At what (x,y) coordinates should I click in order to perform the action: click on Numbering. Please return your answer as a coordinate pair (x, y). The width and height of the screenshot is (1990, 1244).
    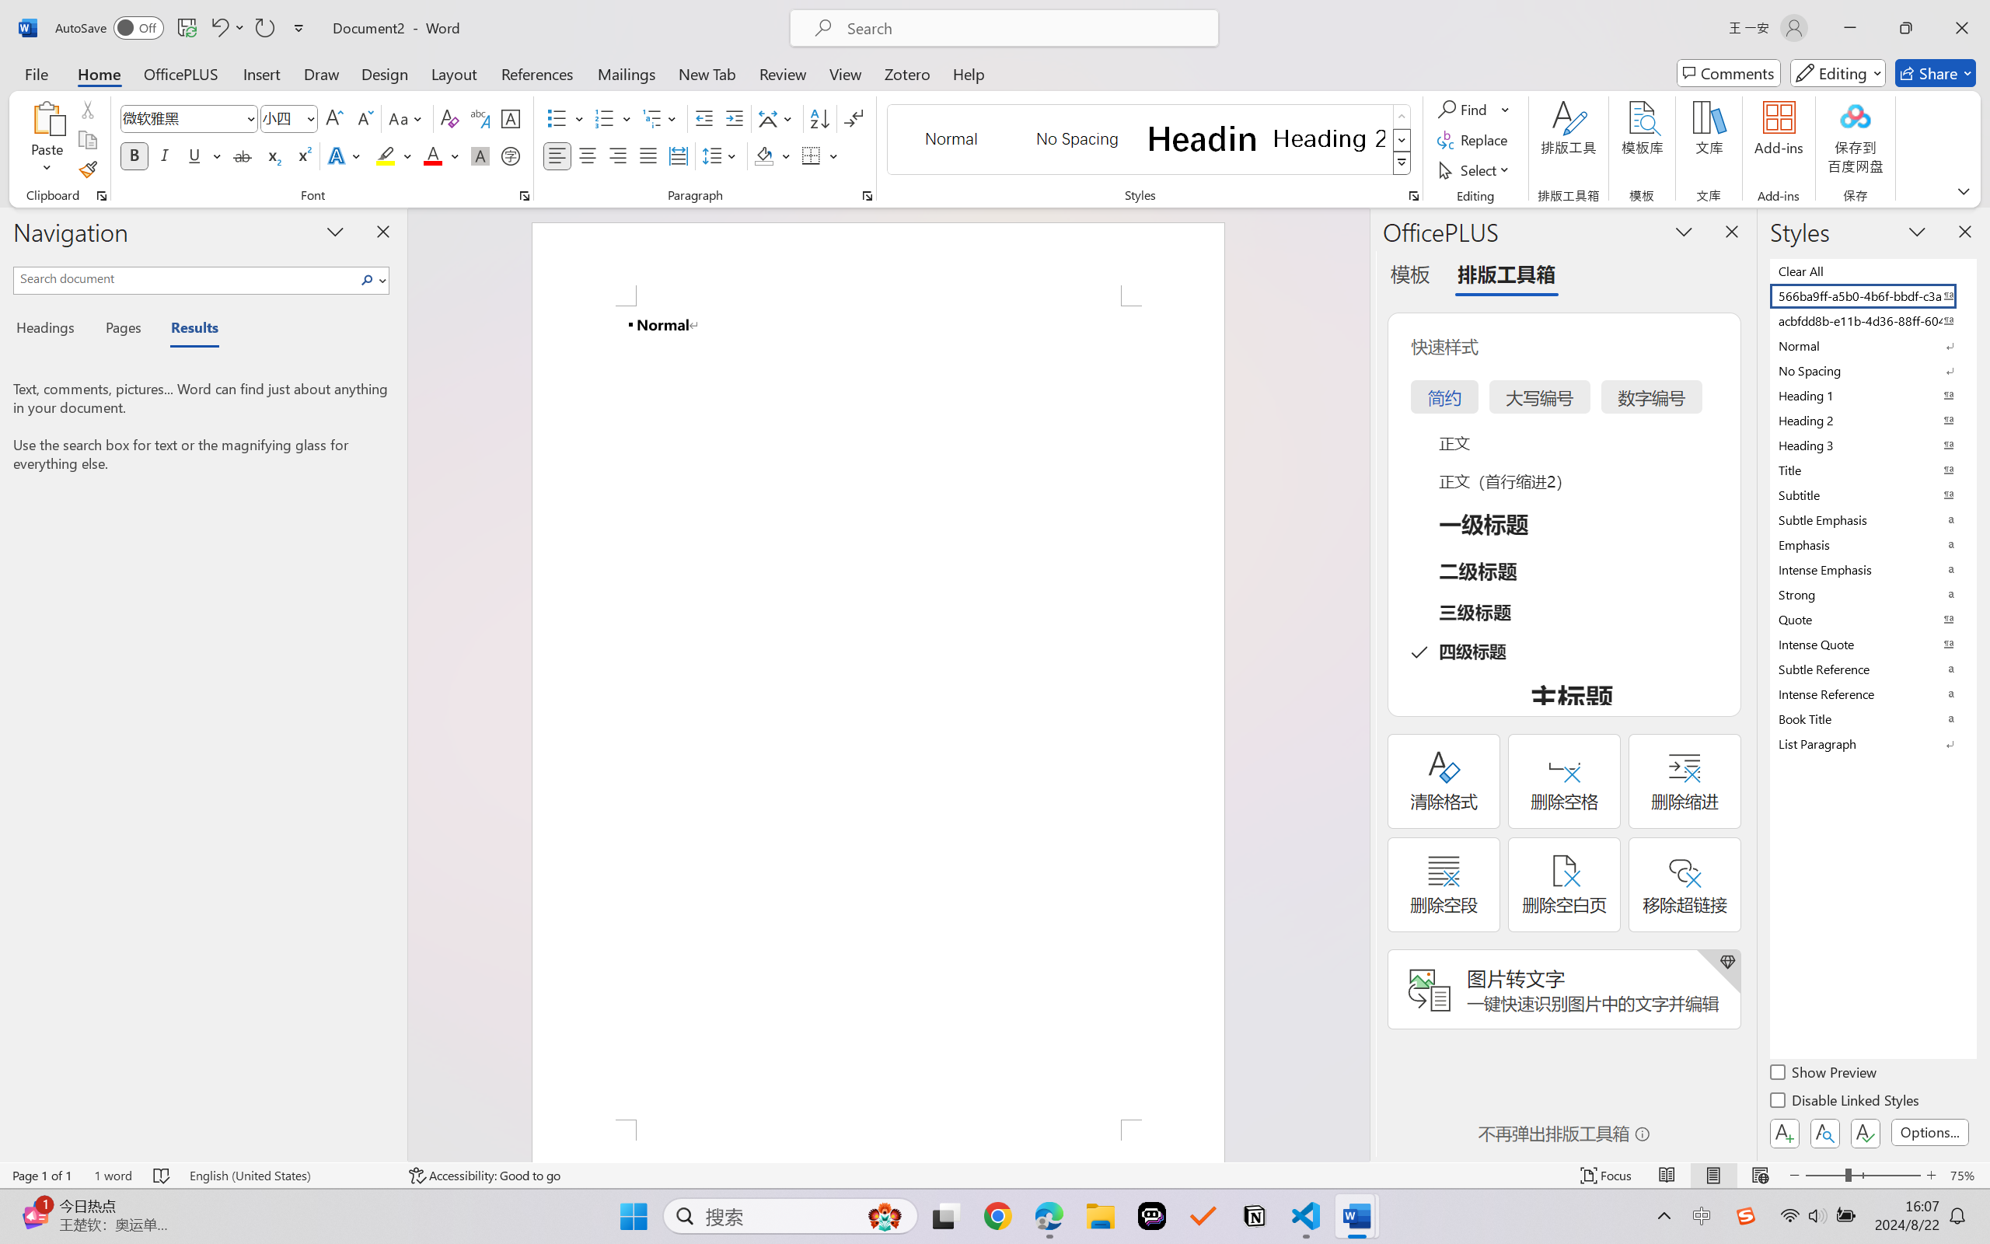
    Looking at the image, I should click on (614, 118).